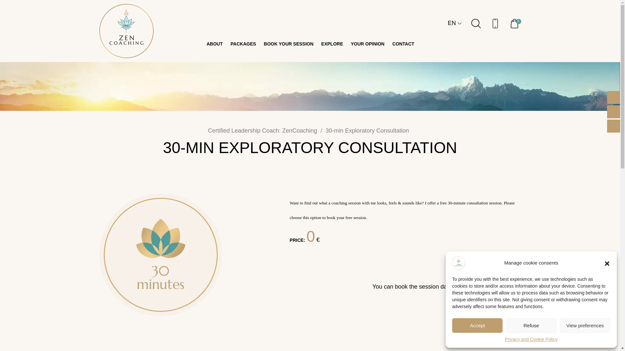 This screenshot has height=351, width=625. Describe the element at coordinates (531, 325) in the screenshot. I see `Refuse` at that location.